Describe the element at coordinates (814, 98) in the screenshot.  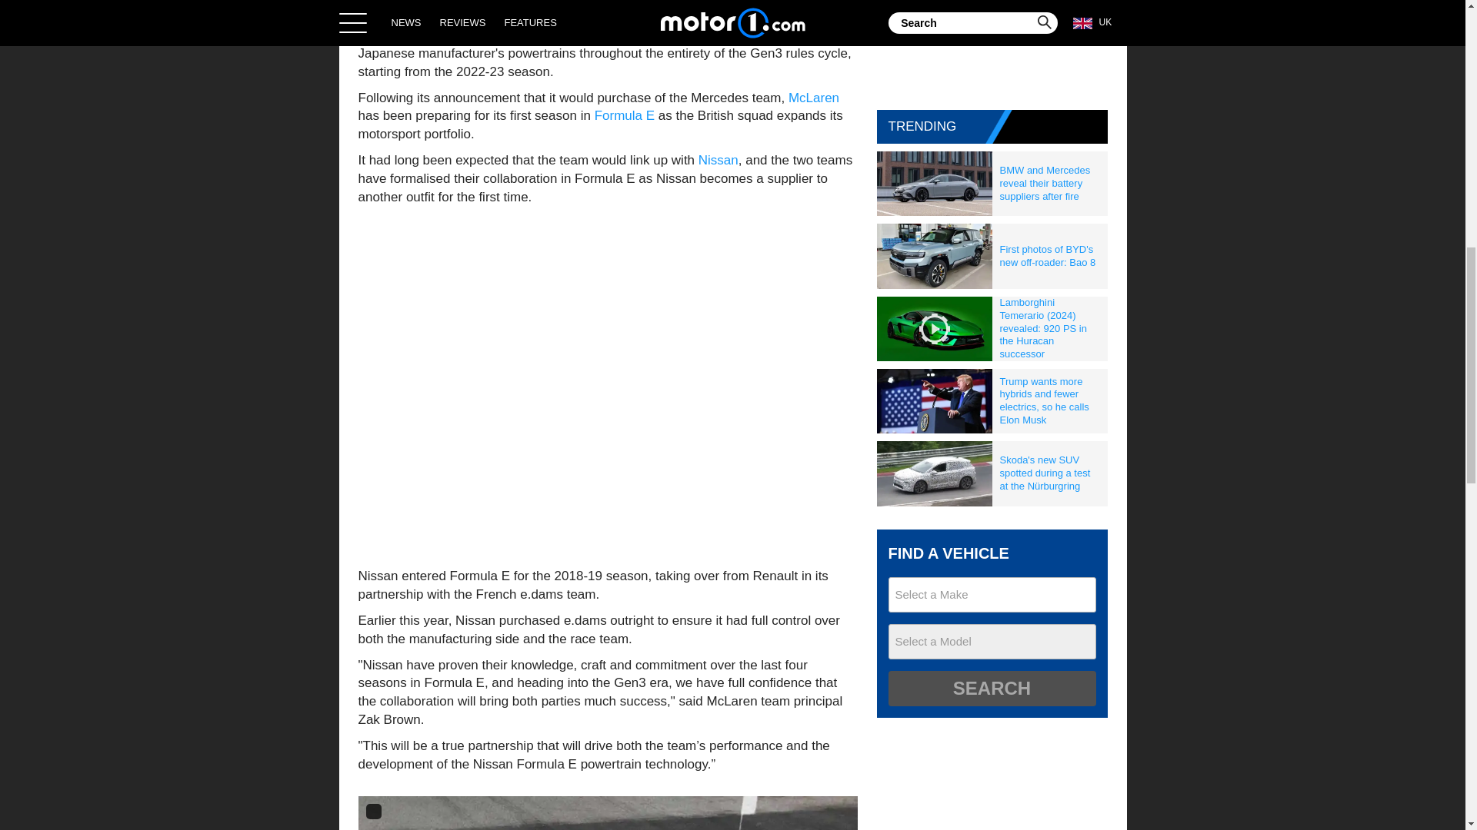
I see `McLaren` at that location.